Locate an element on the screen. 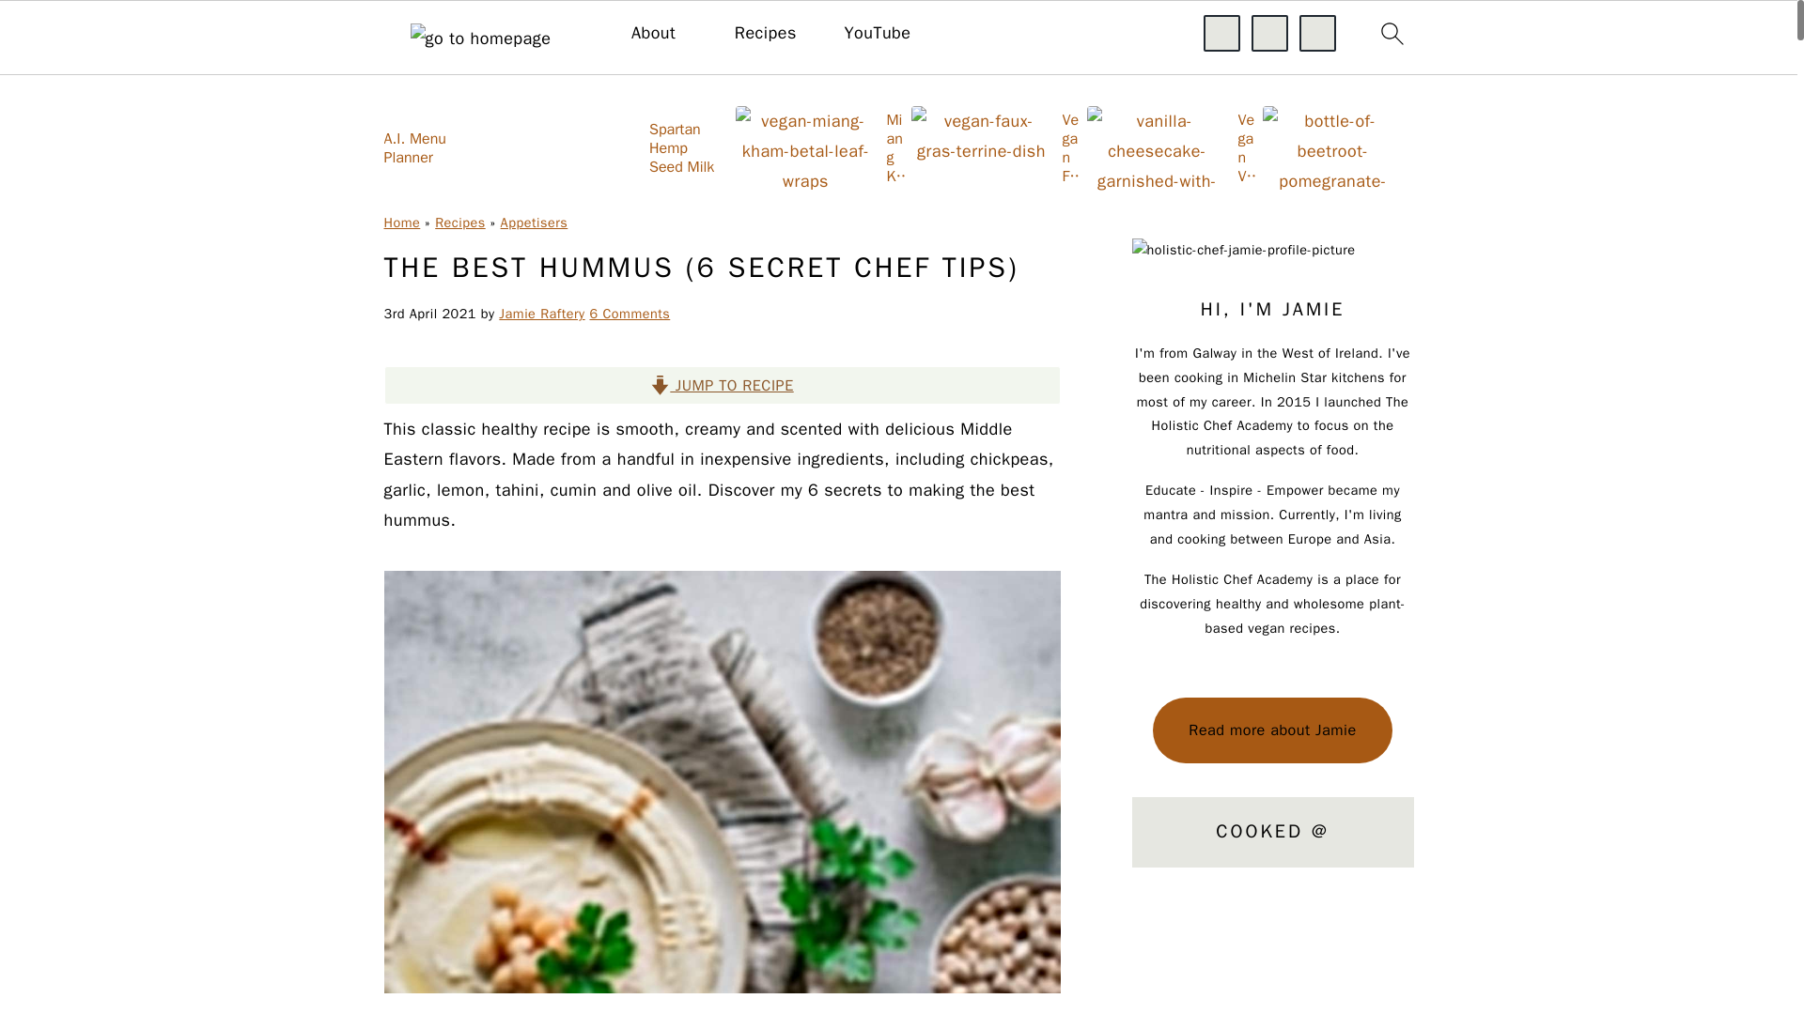  Recipes is located at coordinates (459, 222).